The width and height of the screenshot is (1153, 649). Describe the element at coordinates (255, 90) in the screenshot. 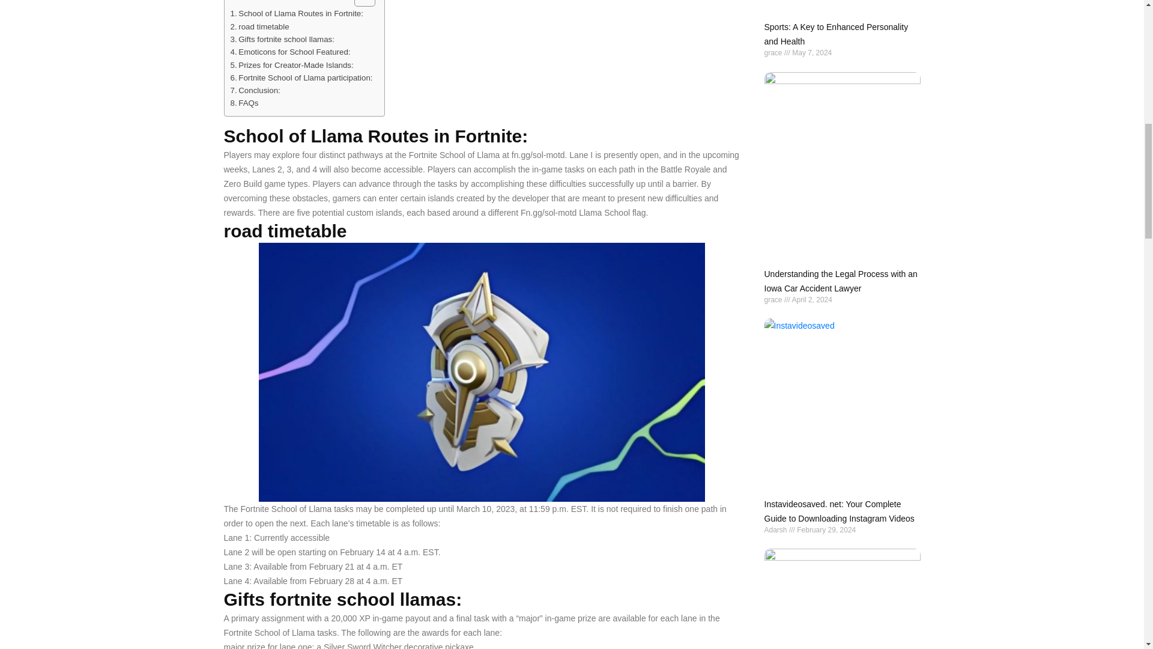

I see `Conclusion:` at that location.